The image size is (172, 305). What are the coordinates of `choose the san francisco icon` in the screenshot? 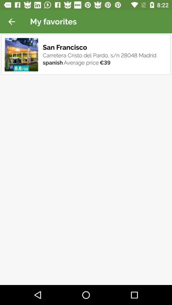 It's located at (66, 47).